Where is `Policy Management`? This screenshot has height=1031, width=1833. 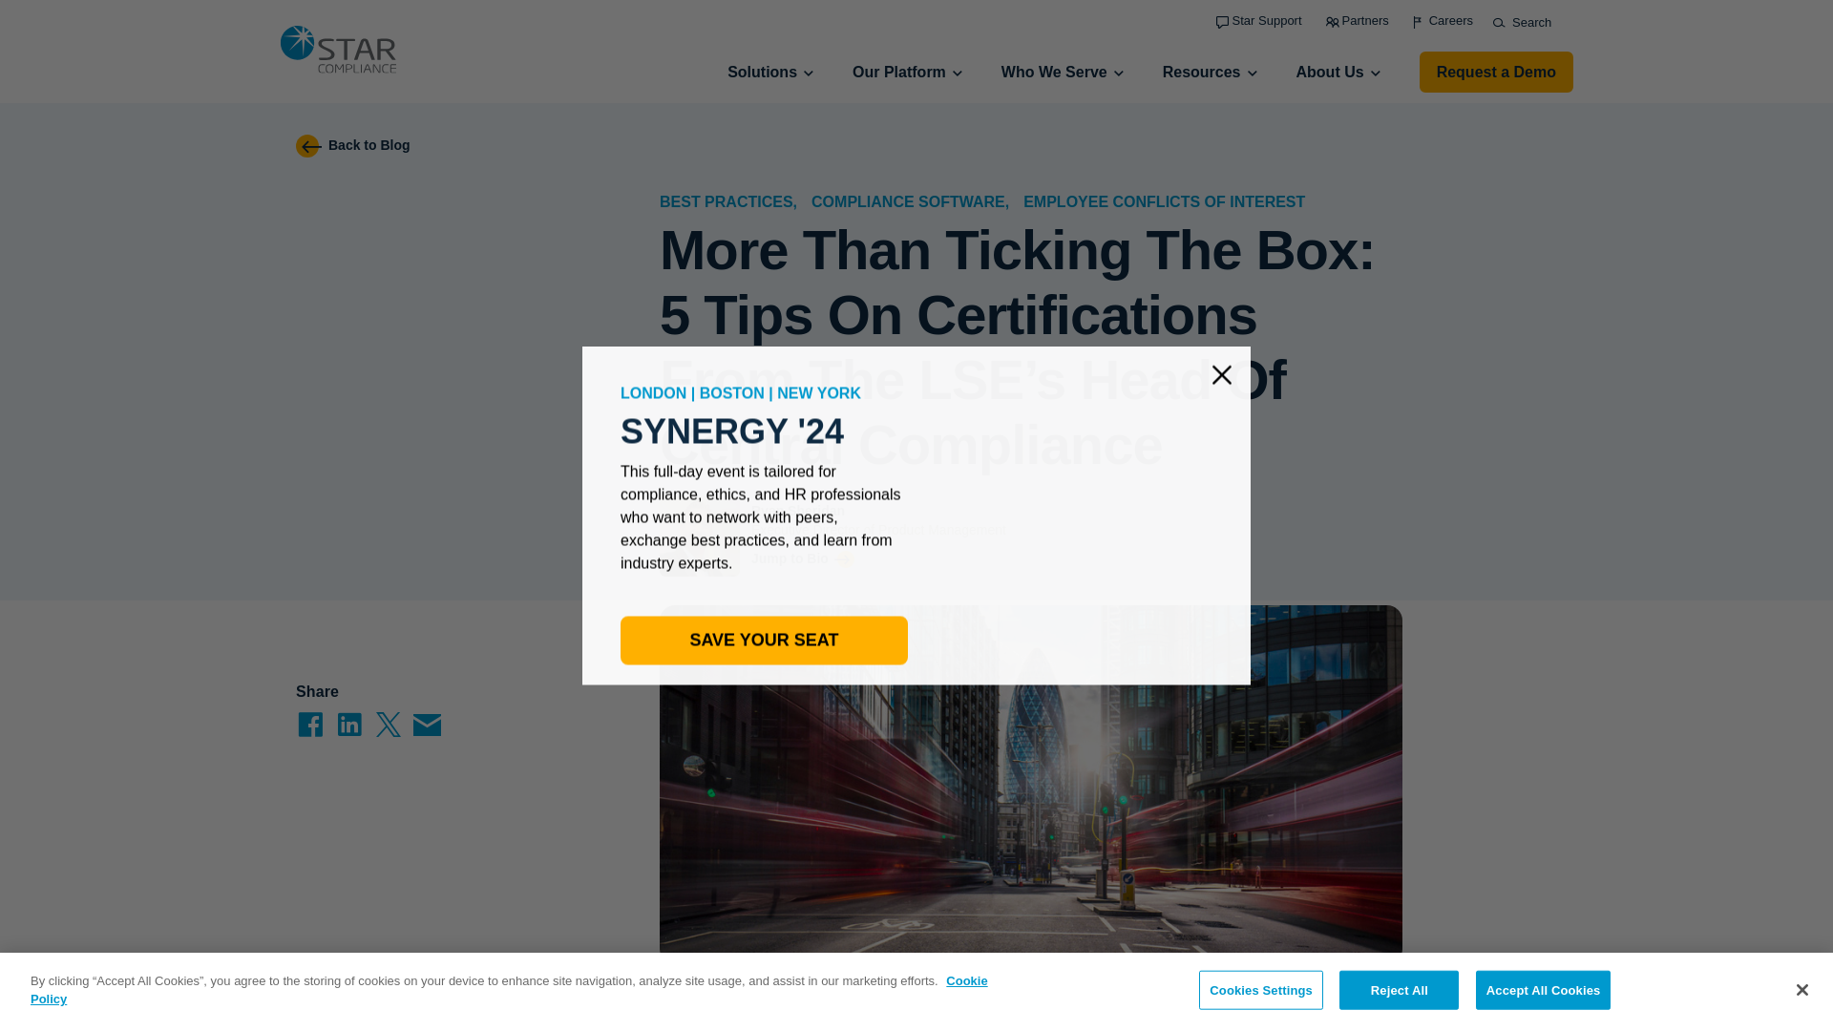
Policy Management is located at coordinates (729, 207).